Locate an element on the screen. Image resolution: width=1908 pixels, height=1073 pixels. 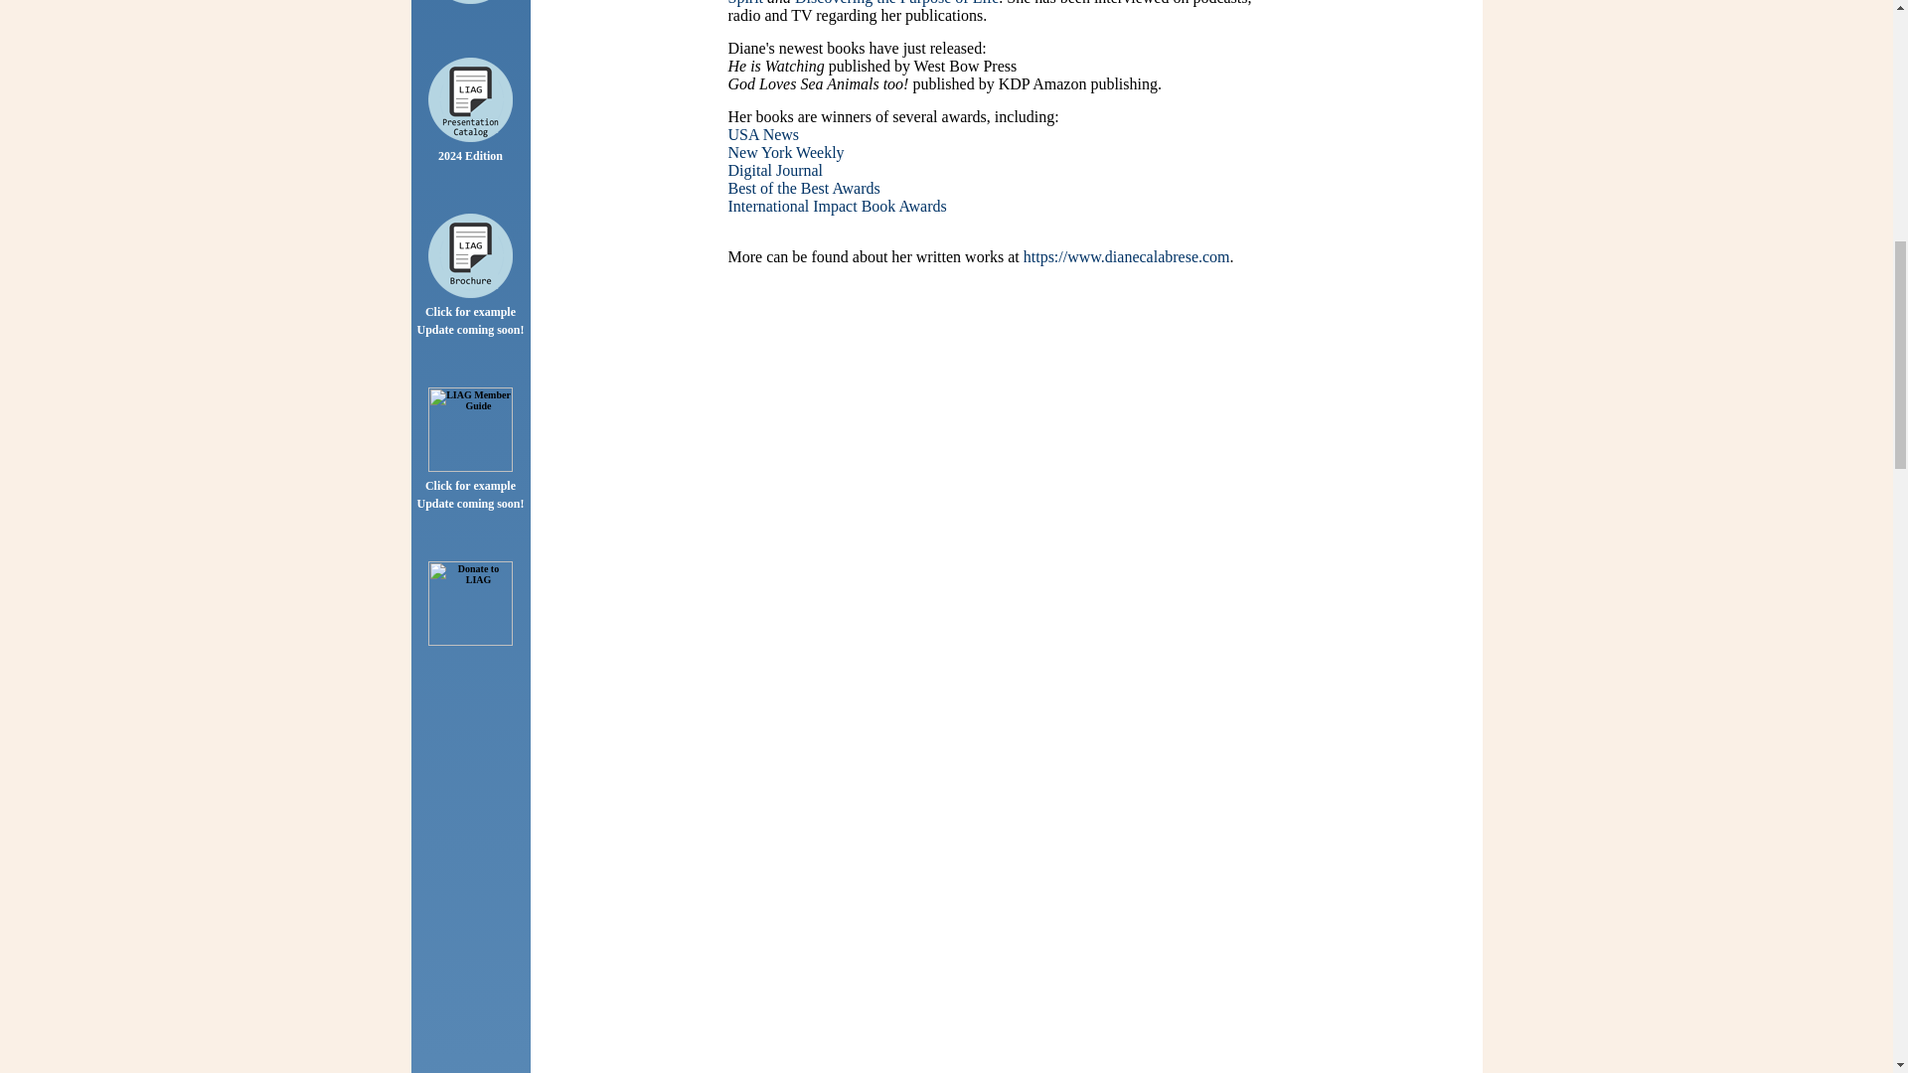
USA News is located at coordinates (763, 134).